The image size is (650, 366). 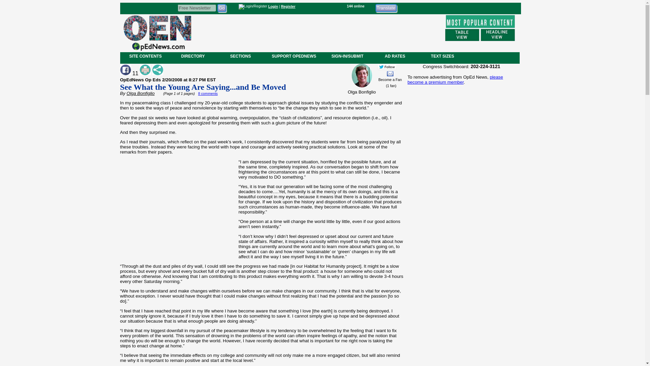 I want to click on SECTIONS, so click(x=240, y=56).